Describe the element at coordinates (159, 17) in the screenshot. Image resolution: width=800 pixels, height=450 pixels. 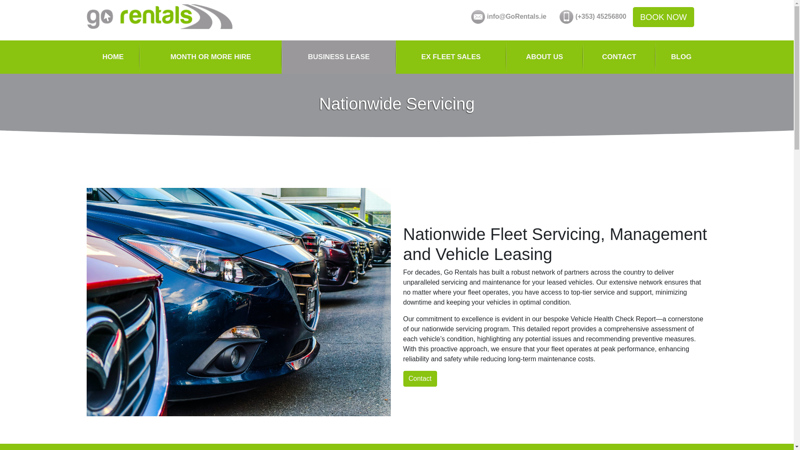
I see `Go Rentals` at that location.